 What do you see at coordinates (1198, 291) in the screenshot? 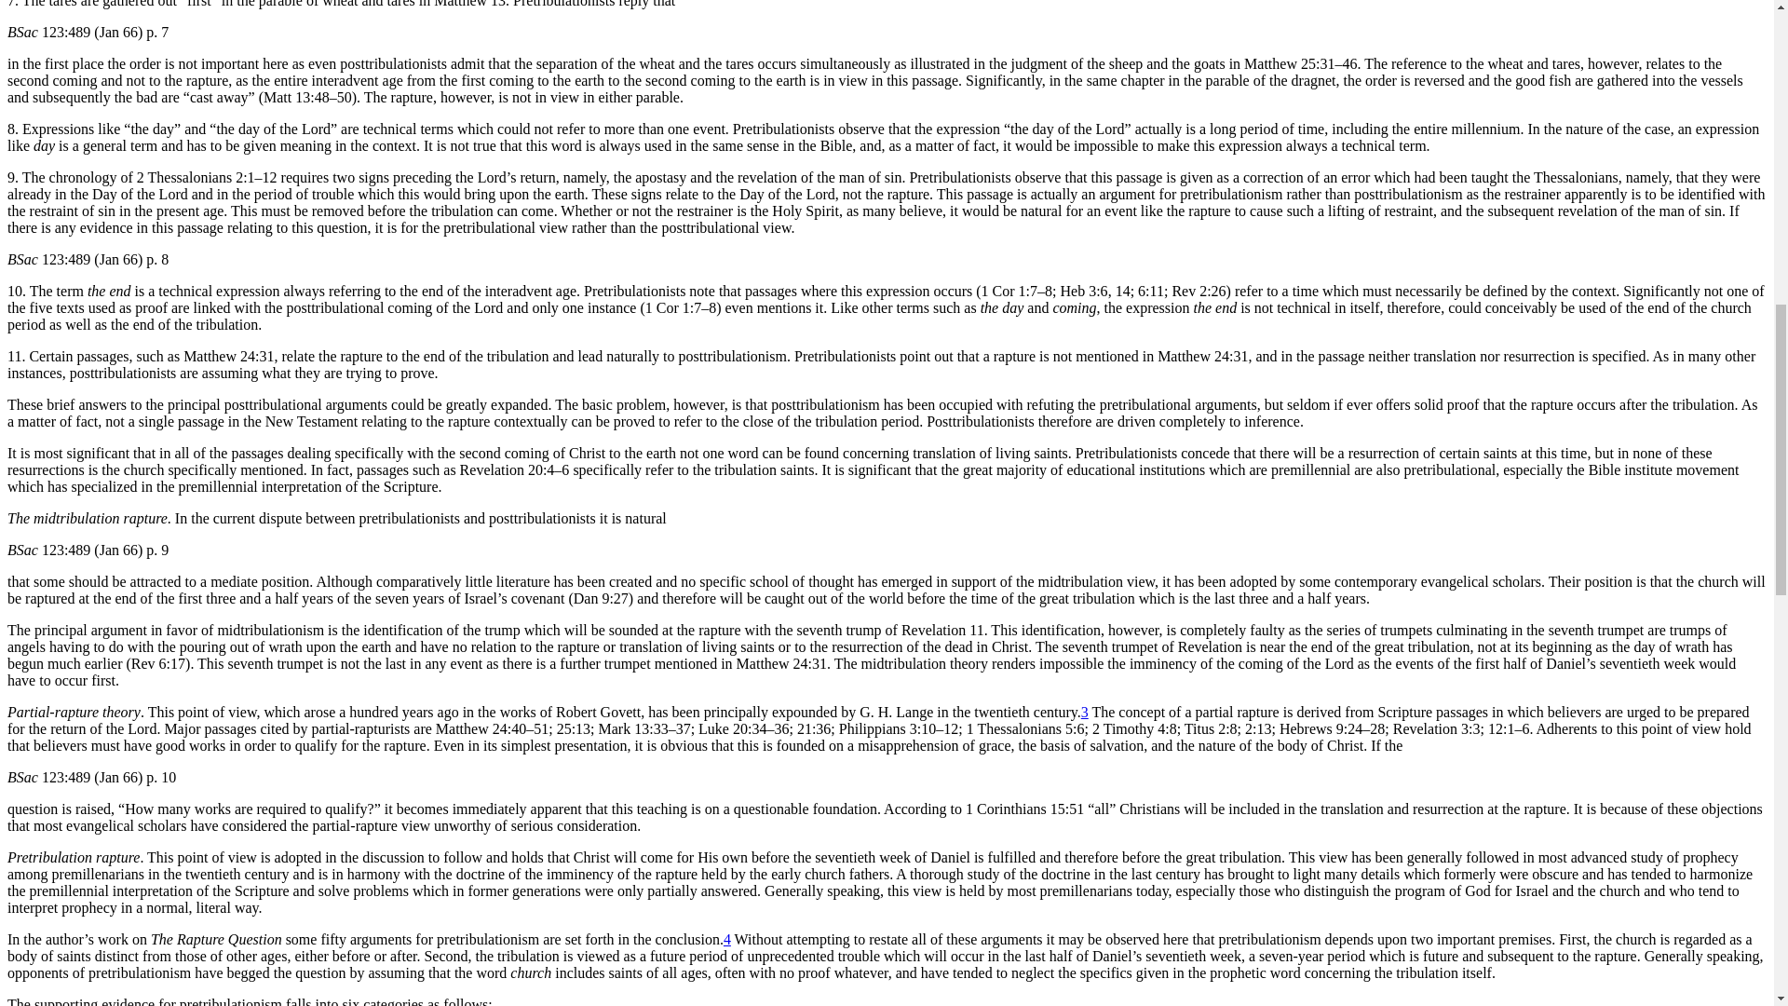
I see `Rev 2:26` at bounding box center [1198, 291].